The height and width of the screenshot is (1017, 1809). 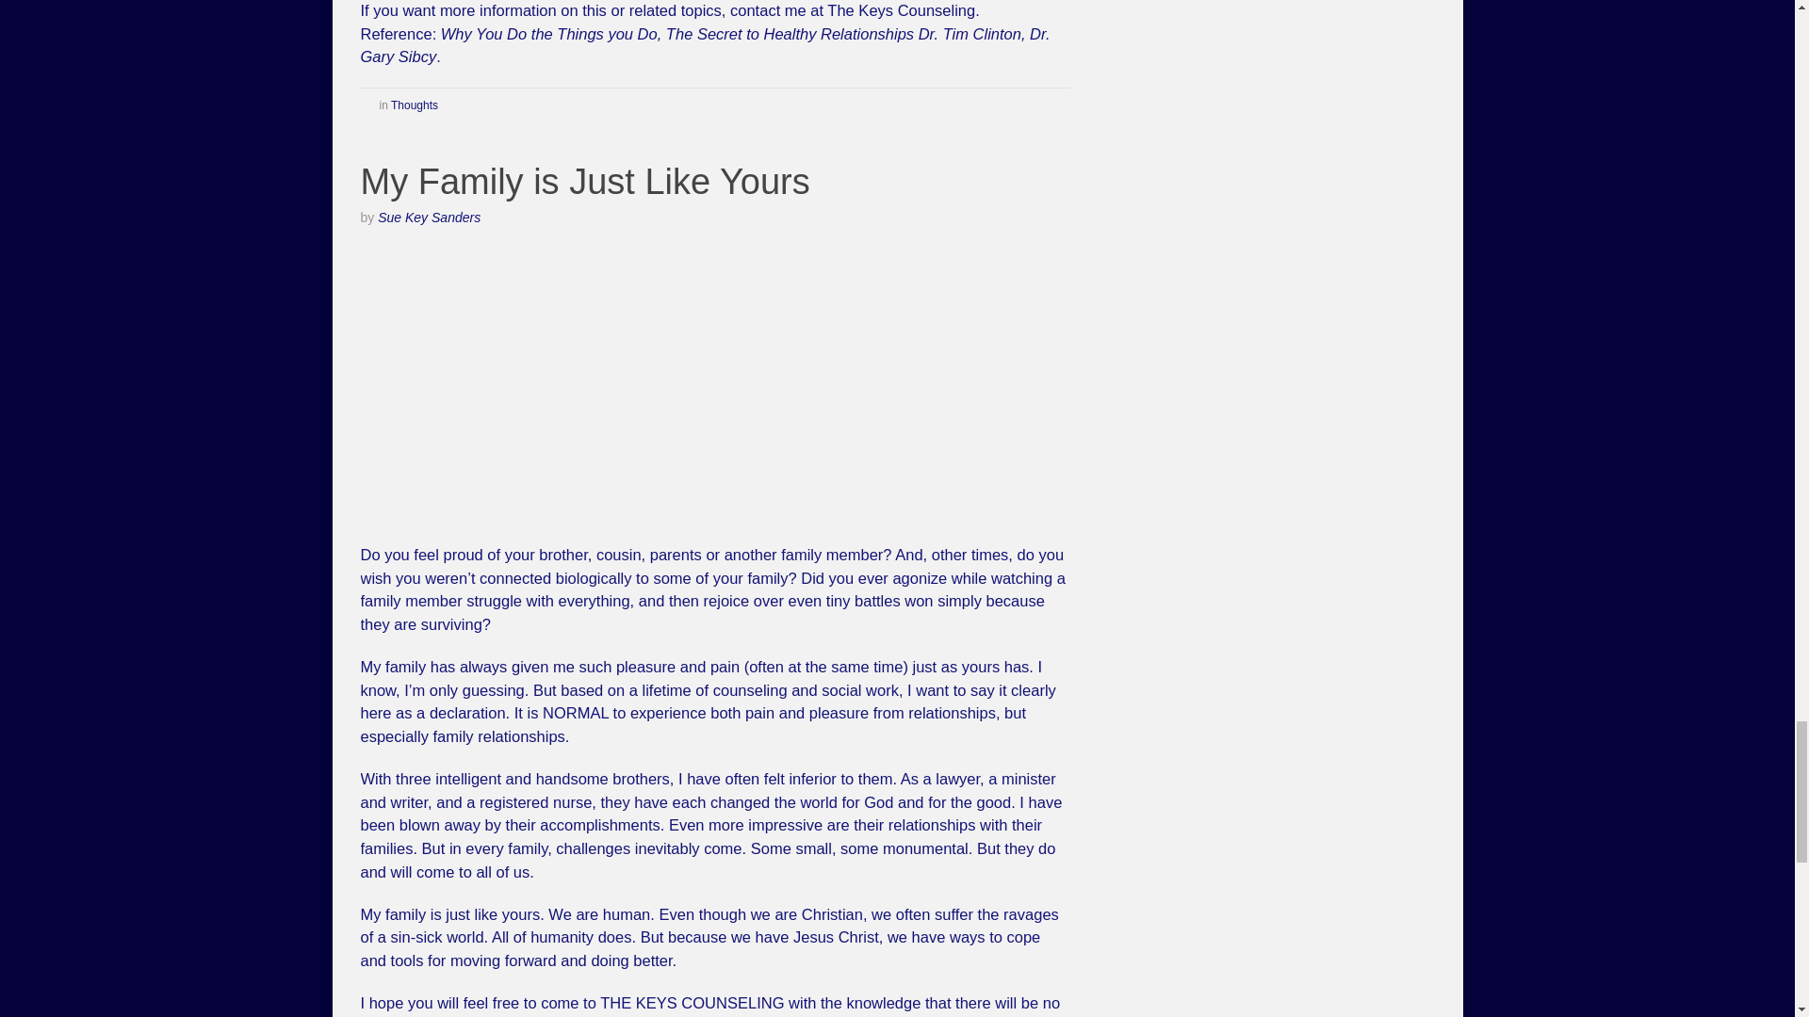 I want to click on My Family is Just Like Yours, so click(x=584, y=181).